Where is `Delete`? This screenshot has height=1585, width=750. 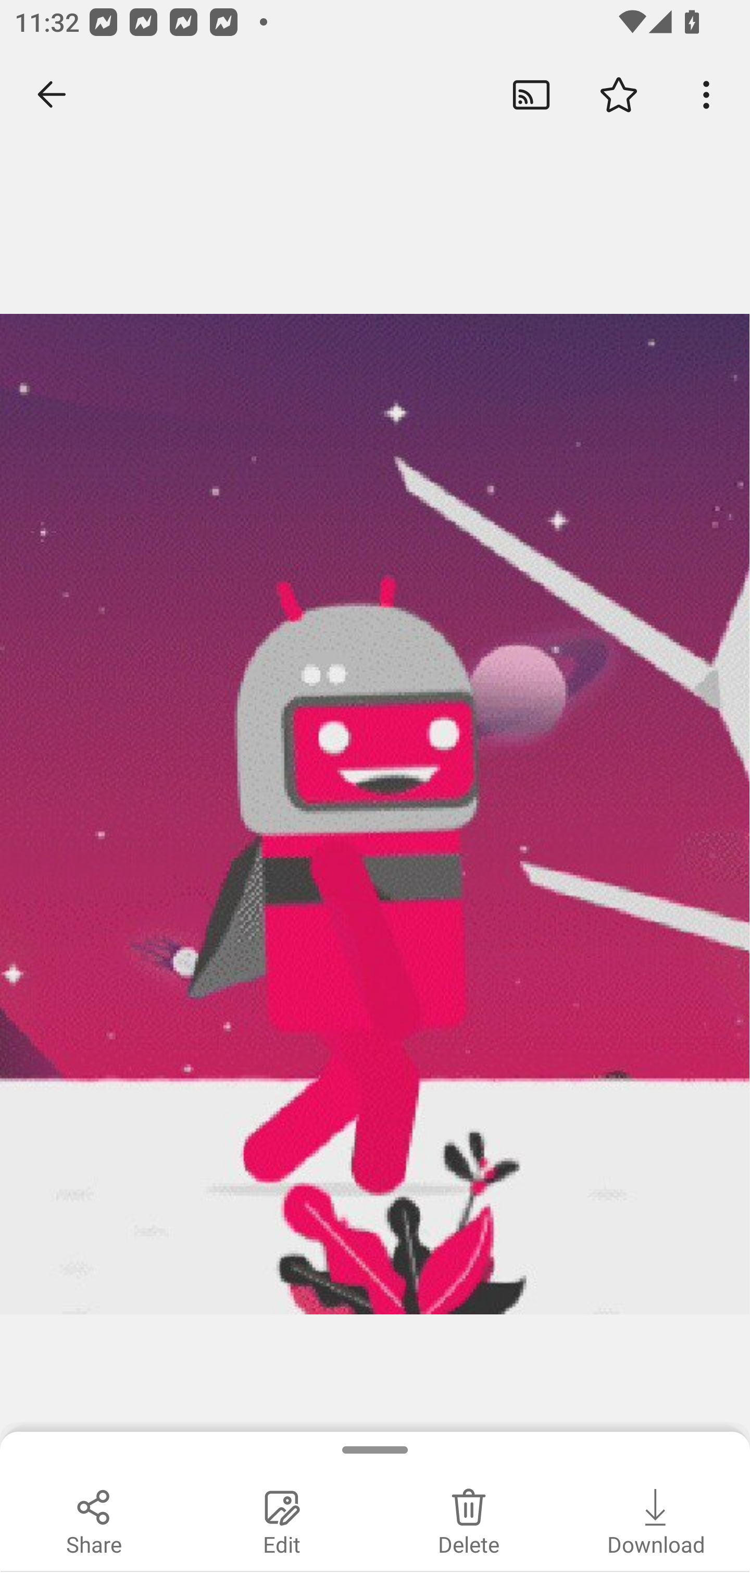
Delete is located at coordinates (469, 1519).